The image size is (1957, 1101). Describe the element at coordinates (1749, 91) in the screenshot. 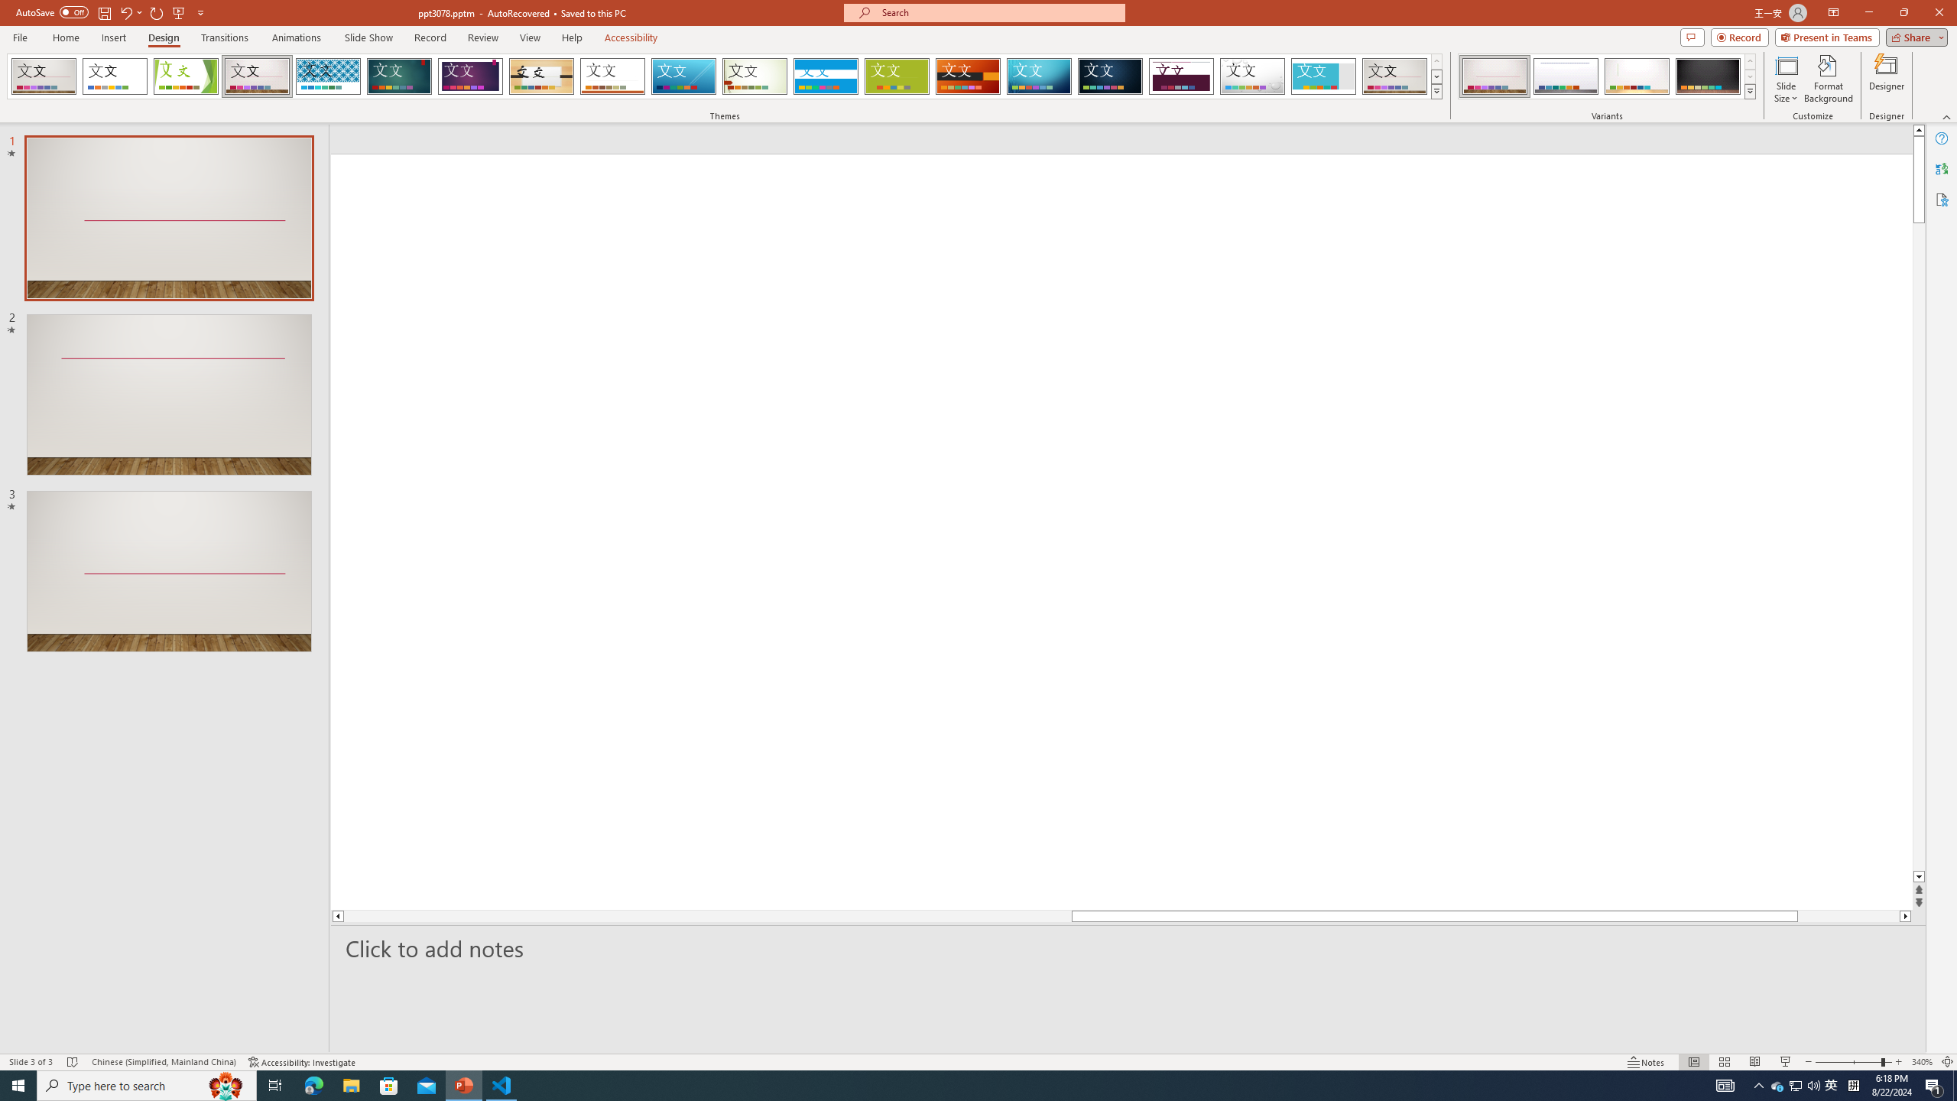

I see `Variants` at that location.